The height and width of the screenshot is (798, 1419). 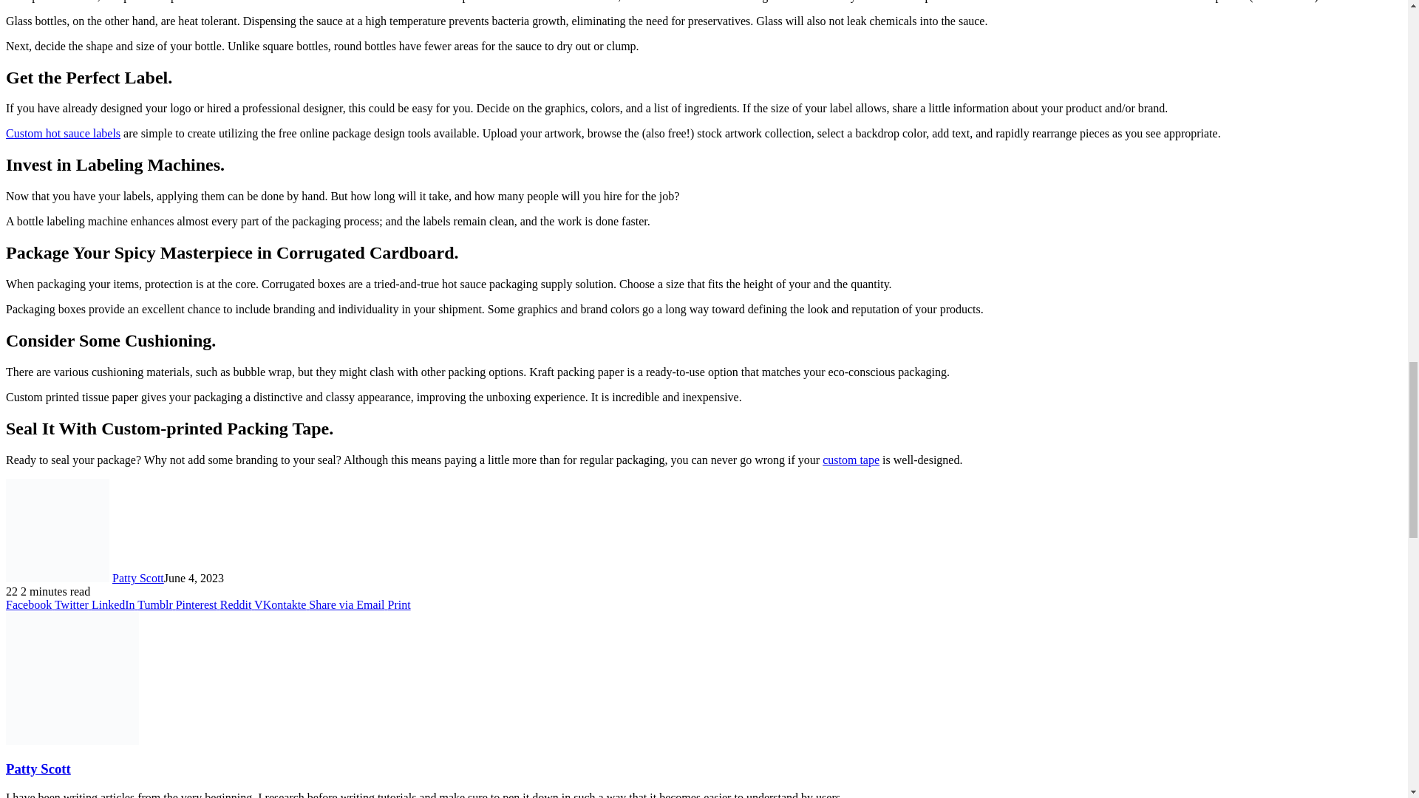 I want to click on Patty Scott, so click(x=38, y=768).